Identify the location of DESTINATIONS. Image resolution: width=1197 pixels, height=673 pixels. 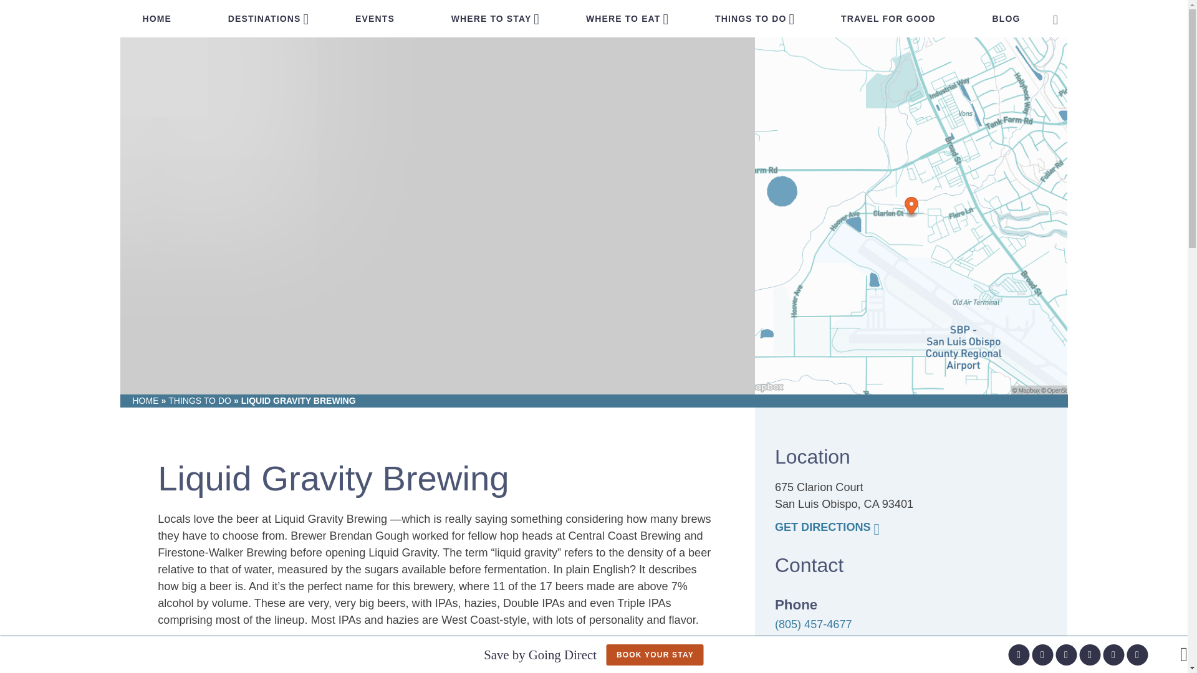
(264, 19).